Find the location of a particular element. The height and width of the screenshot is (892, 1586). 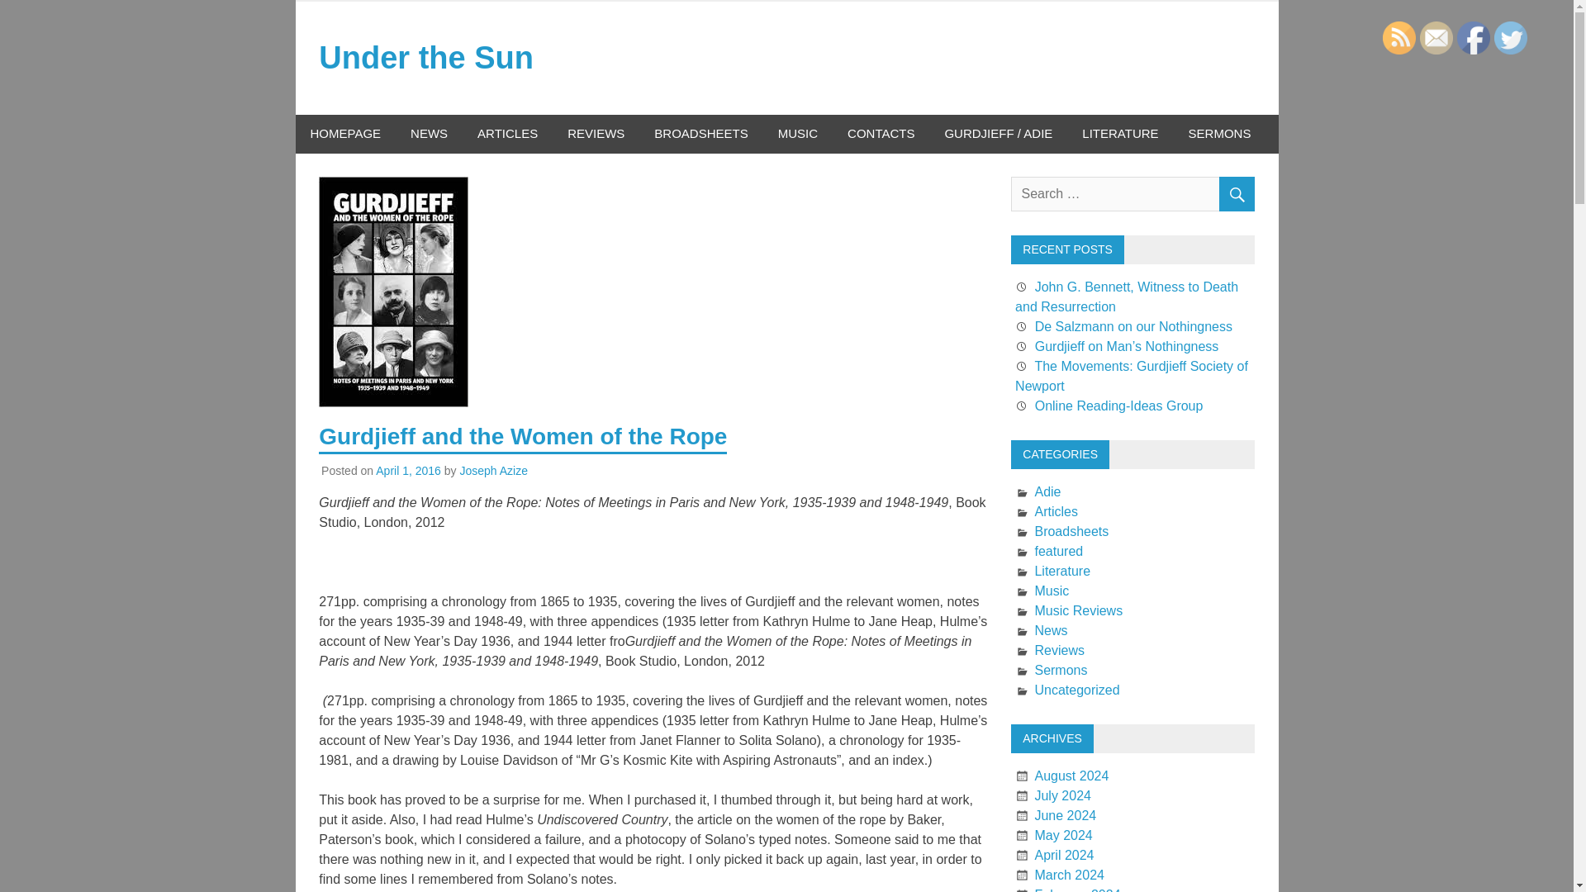

News is located at coordinates (1051, 630).